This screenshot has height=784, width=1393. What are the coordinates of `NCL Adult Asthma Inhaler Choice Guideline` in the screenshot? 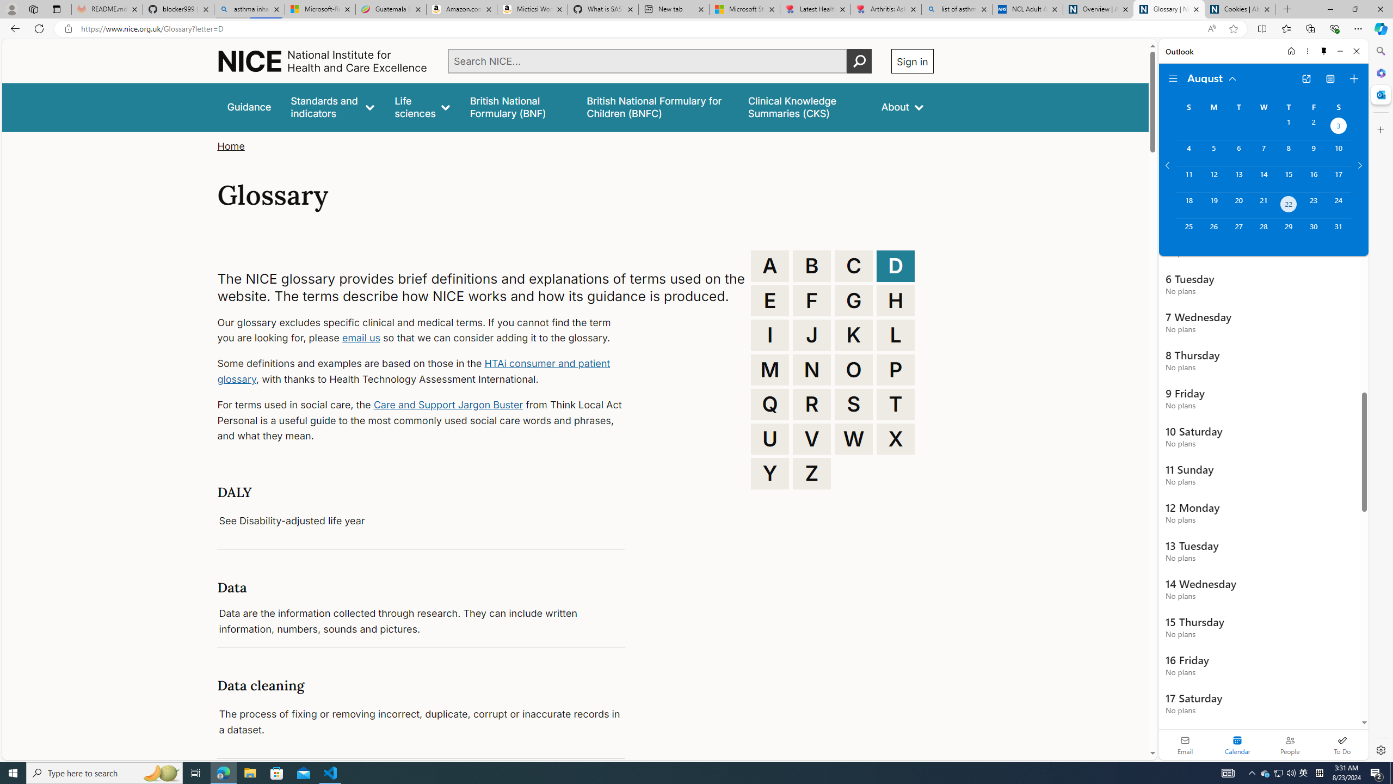 It's located at (1027, 9).